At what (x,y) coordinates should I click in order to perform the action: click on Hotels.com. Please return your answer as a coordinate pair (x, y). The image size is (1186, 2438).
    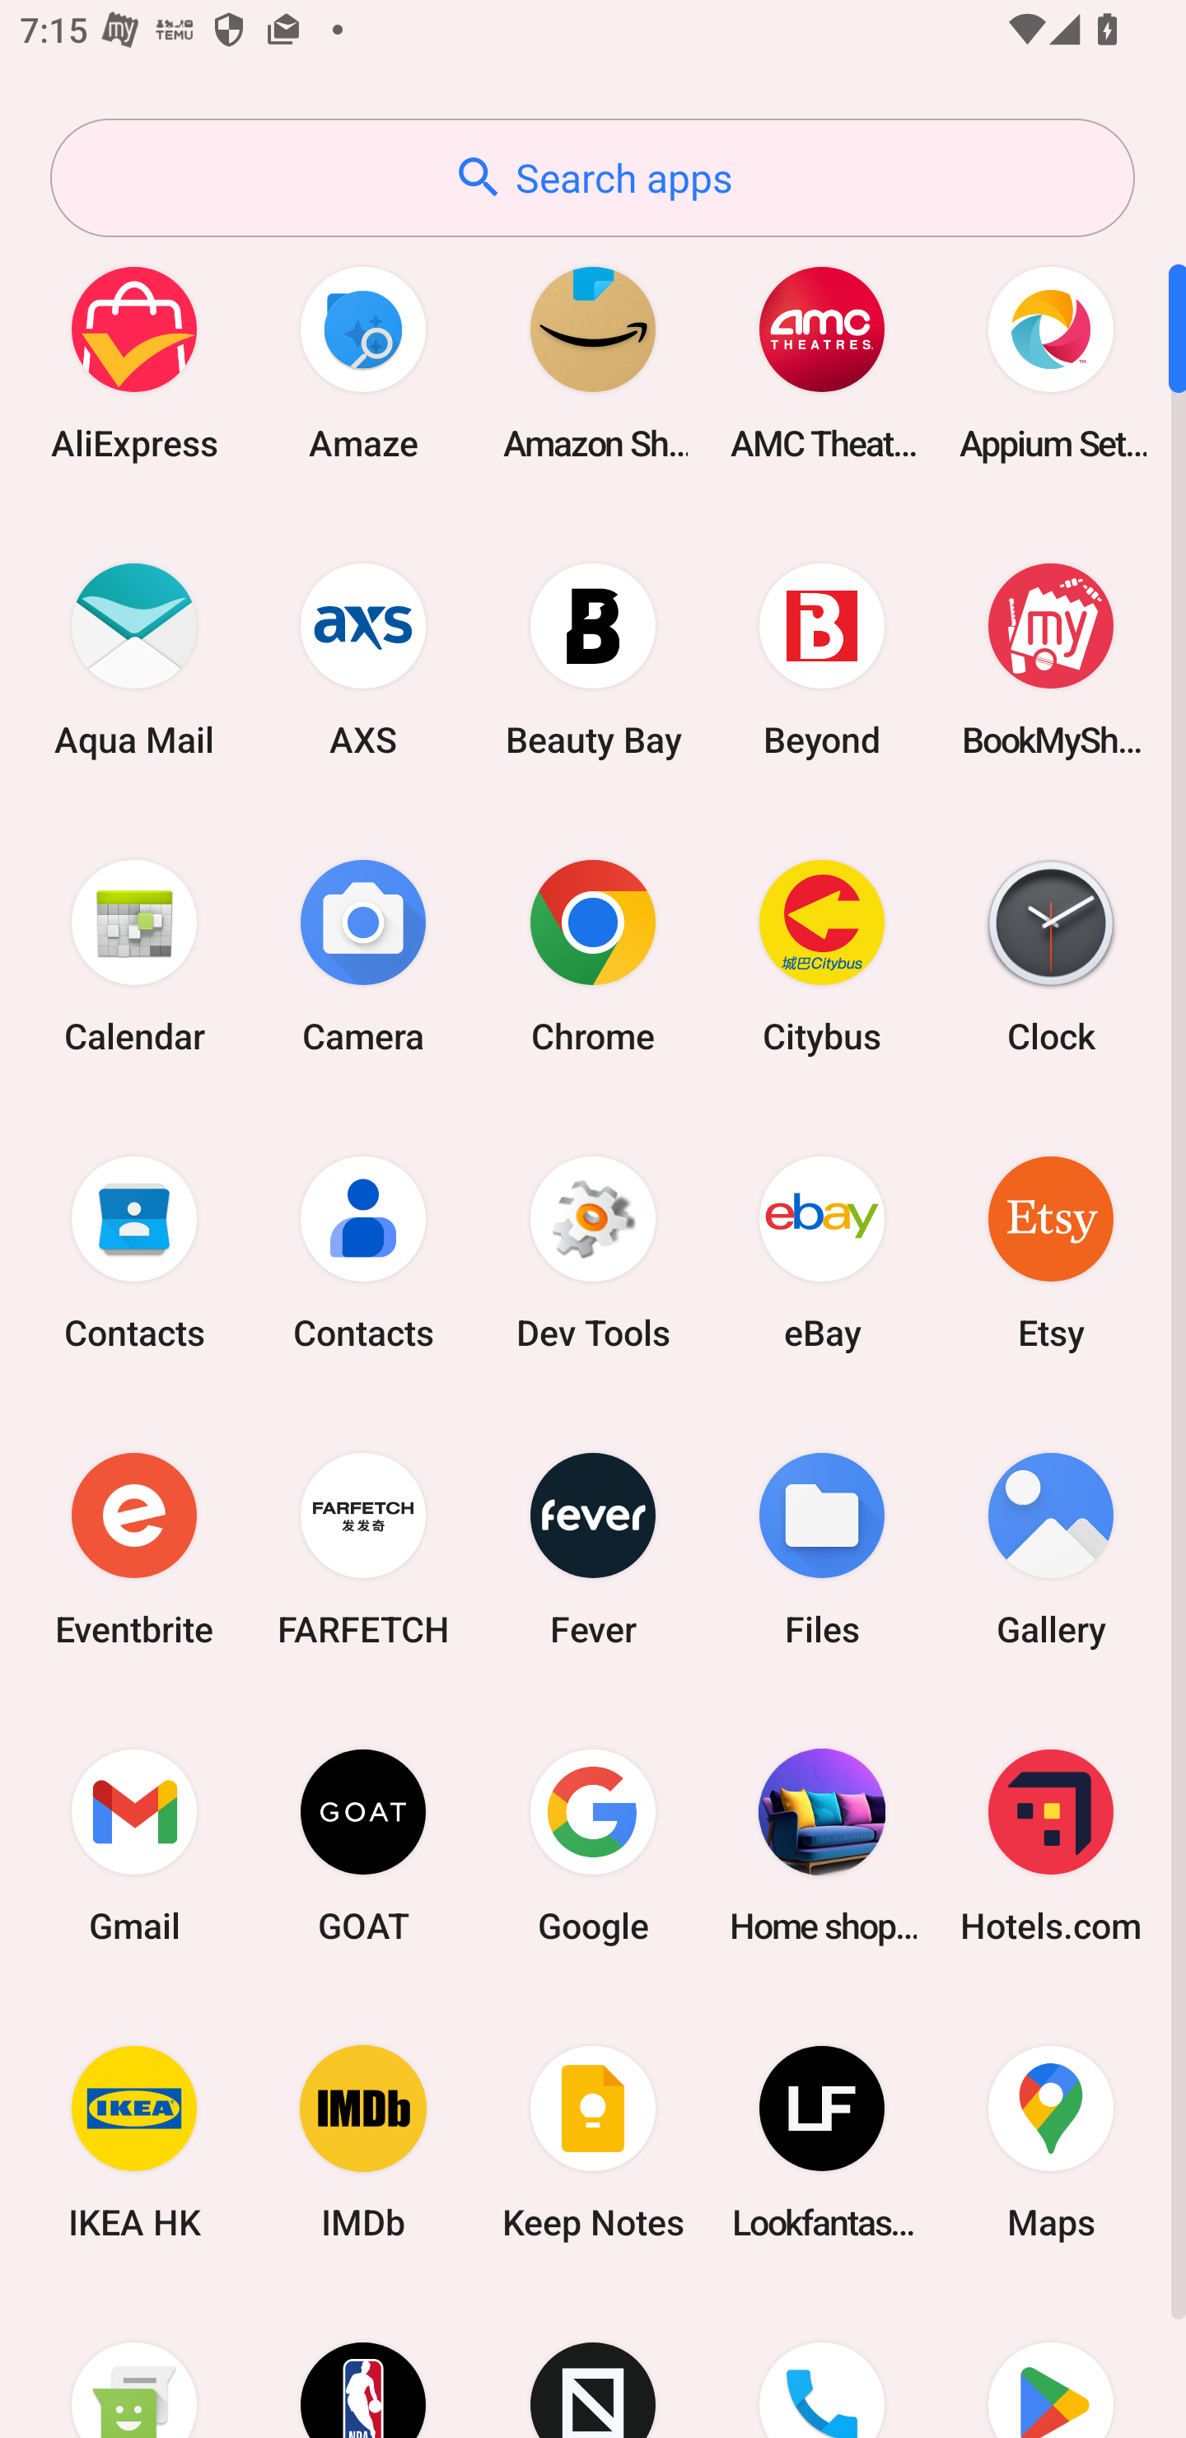
    Looking at the image, I should click on (1051, 1845).